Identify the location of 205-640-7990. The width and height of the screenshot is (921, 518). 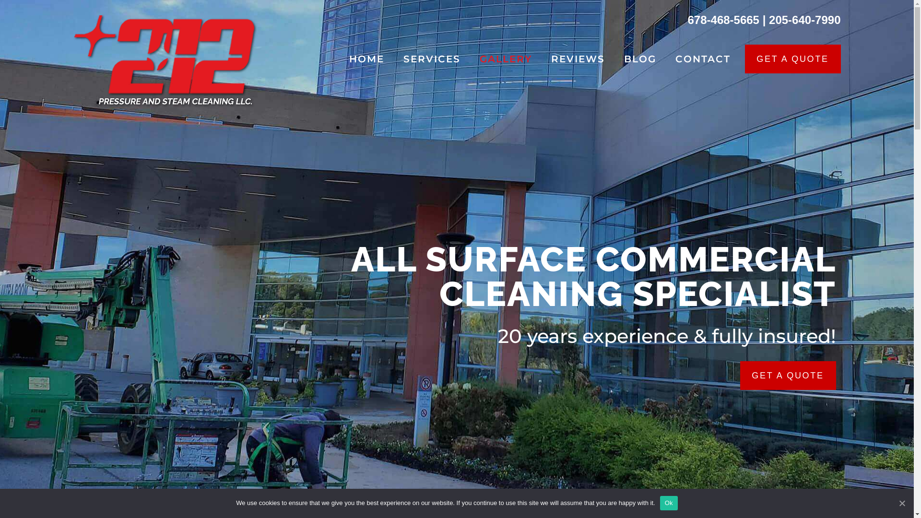
(805, 20).